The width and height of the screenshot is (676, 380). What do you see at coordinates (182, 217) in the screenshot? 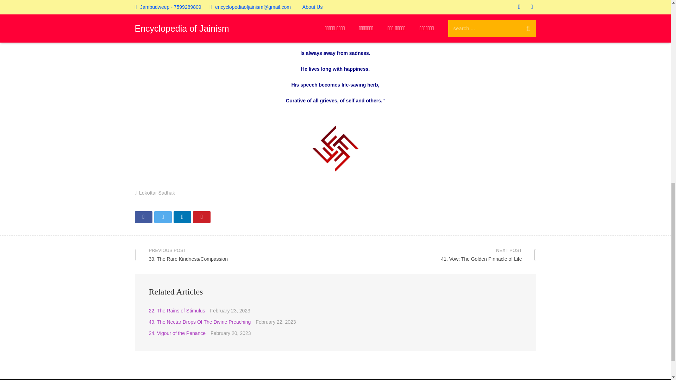
I see `Share this` at bounding box center [182, 217].